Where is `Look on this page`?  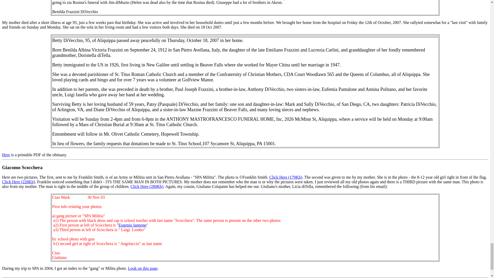 Look on this page is located at coordinates (143, 268).